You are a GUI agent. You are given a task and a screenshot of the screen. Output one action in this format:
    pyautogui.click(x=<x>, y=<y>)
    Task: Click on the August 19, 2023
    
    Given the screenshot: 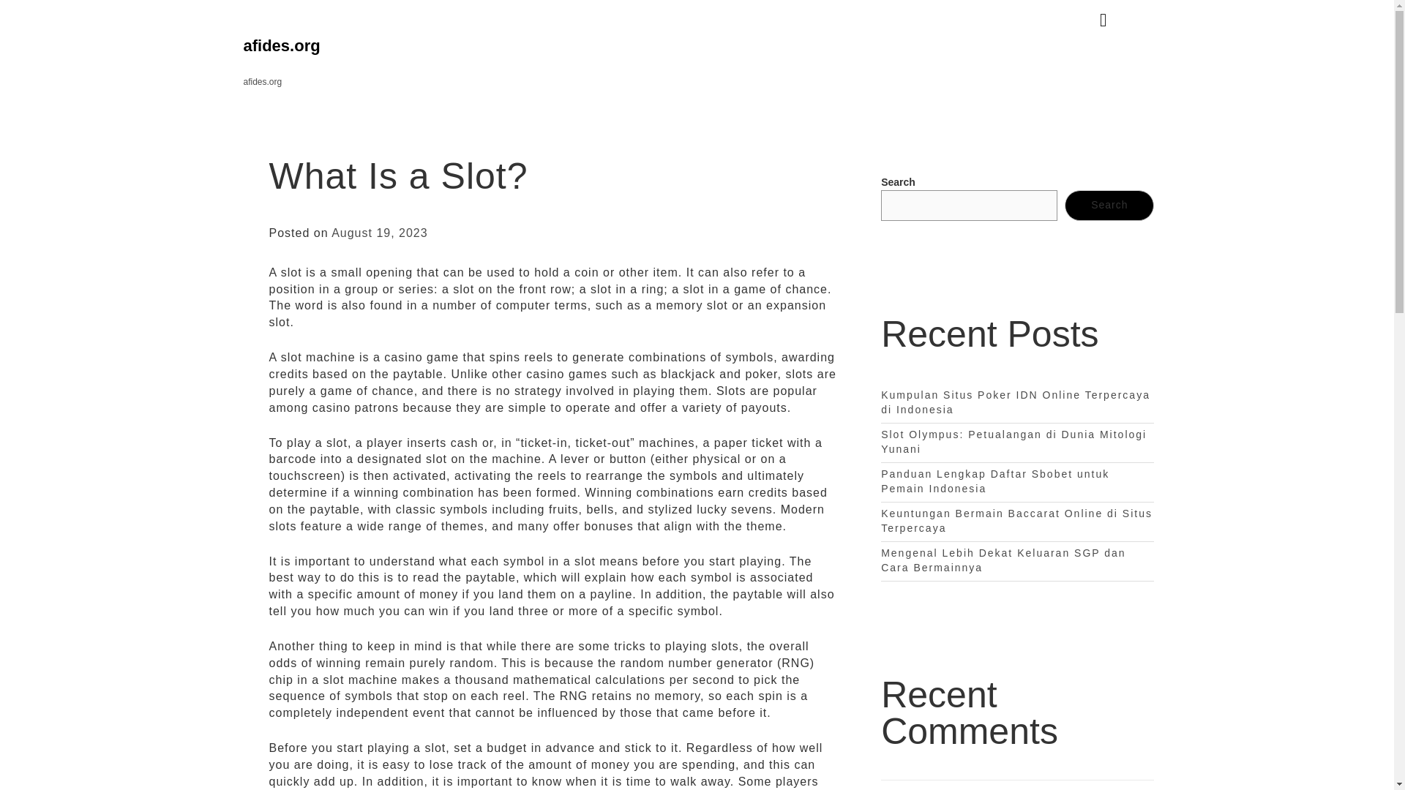 What is the action you would take?
    pyautogui.click(x=380, y=233)
    